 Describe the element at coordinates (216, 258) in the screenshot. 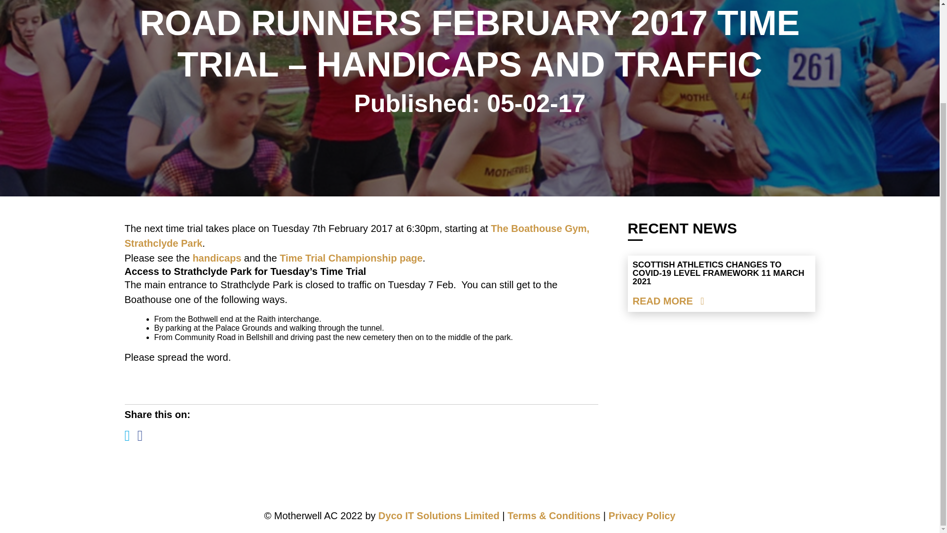

I see `handicaps` at that location.